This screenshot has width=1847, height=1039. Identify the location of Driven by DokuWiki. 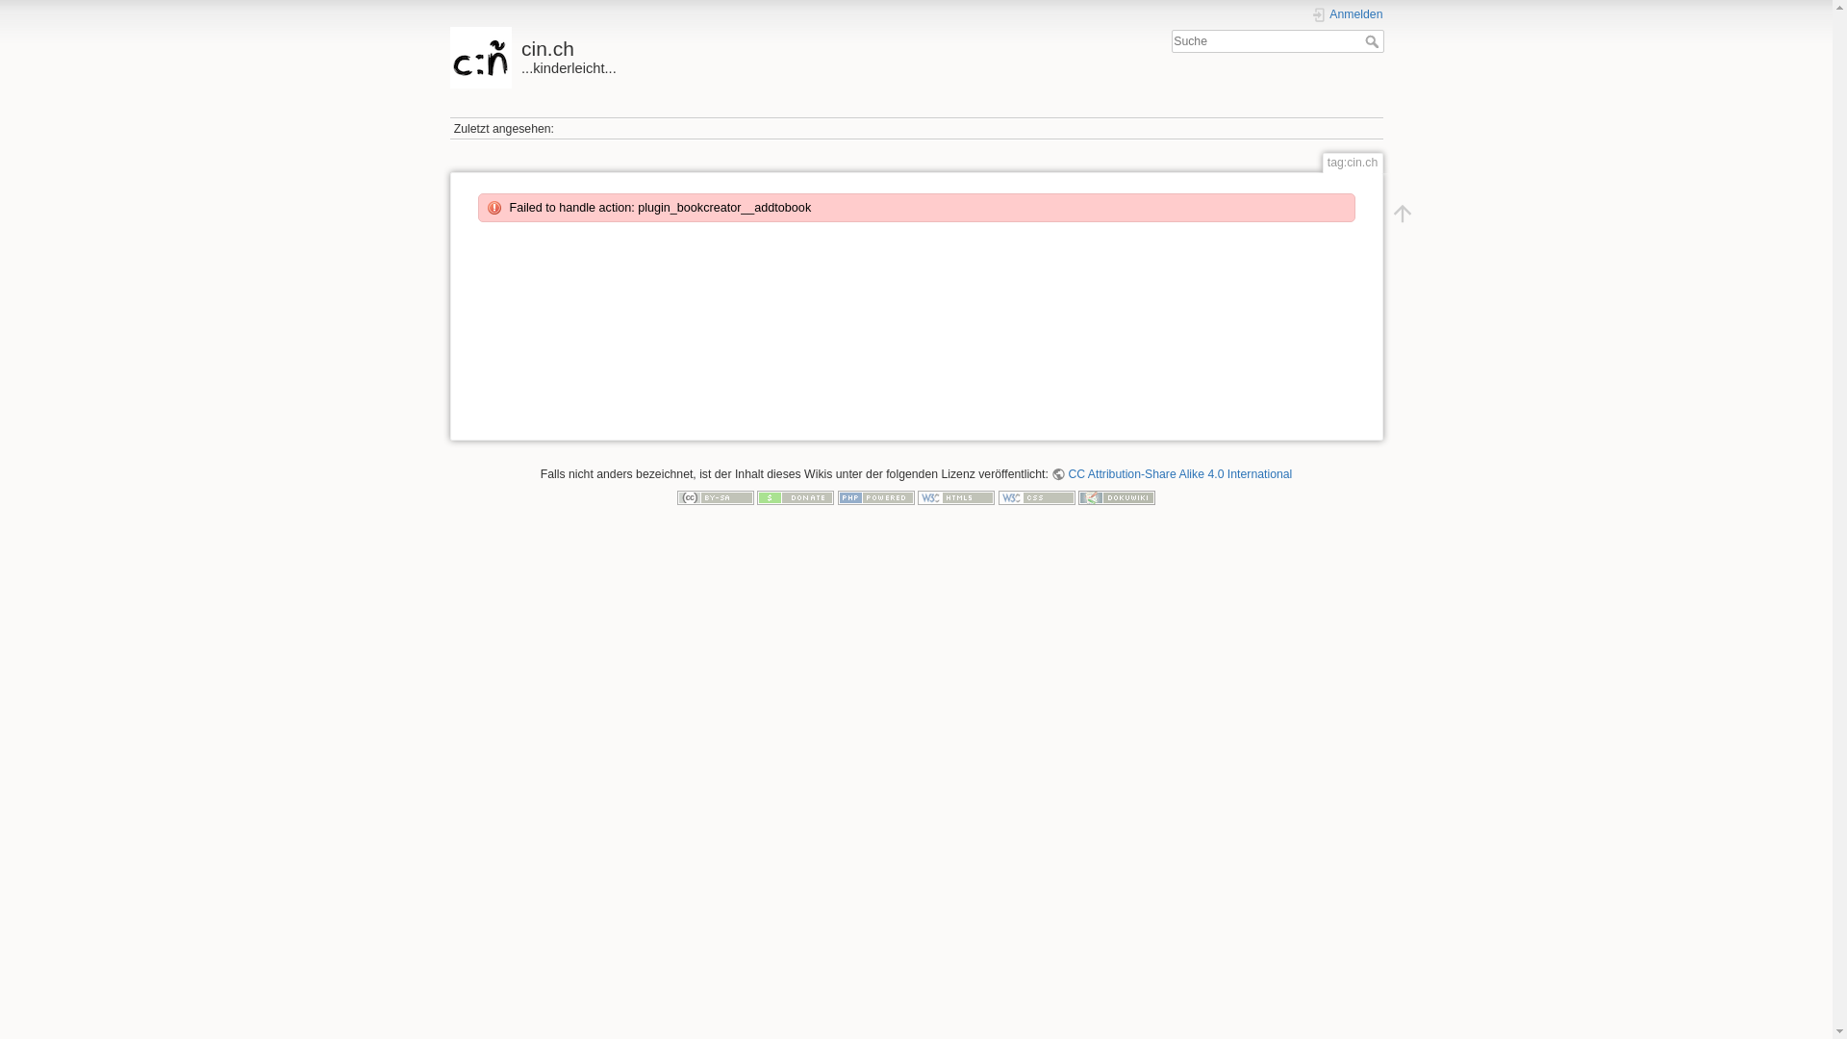
(1117, 496).